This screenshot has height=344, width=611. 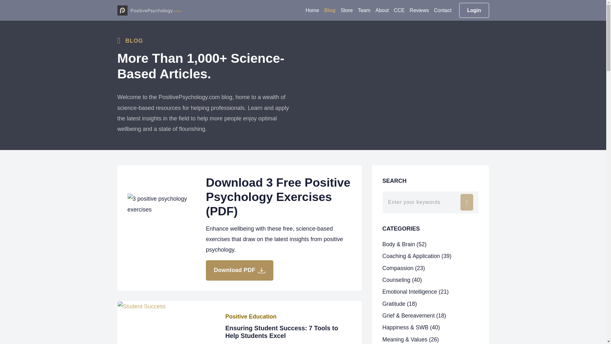 I want to click on Home, so click(x=313, y=10).